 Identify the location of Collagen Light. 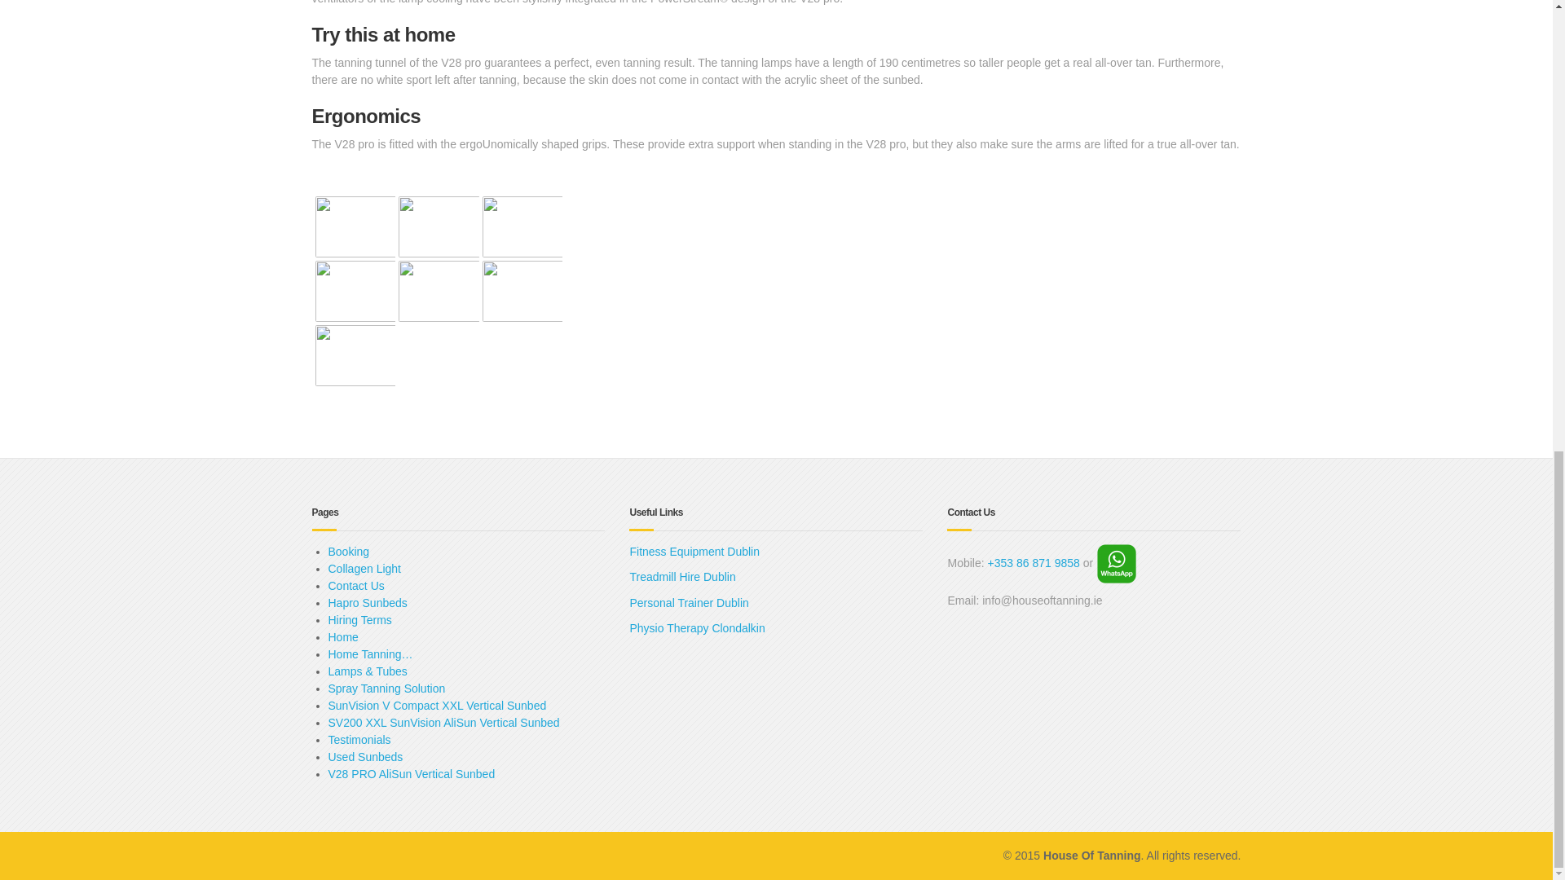
(364, 569).